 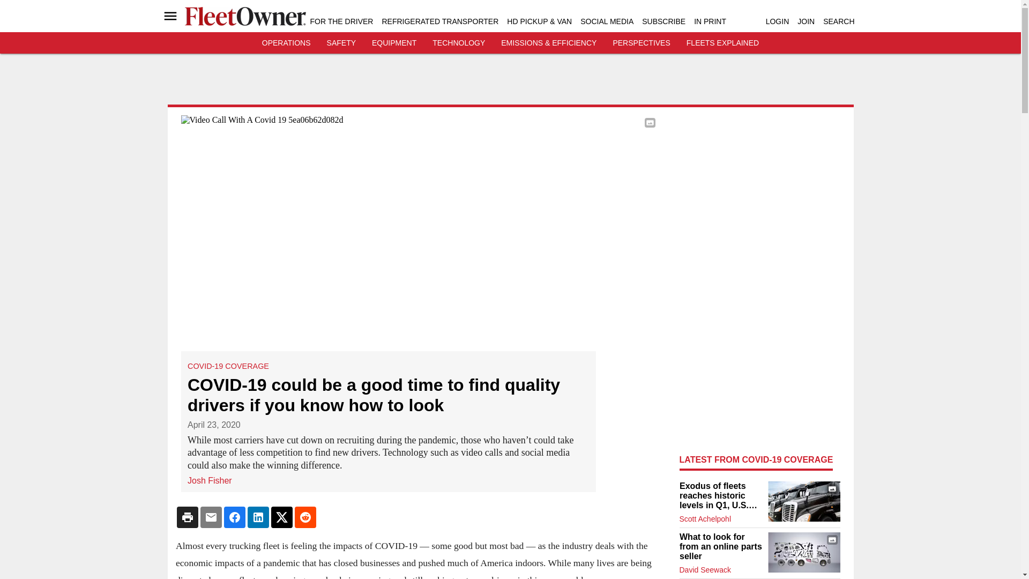 I want to click on REFRIGERATED TRANSPORTER, so click(x=439, y=21).